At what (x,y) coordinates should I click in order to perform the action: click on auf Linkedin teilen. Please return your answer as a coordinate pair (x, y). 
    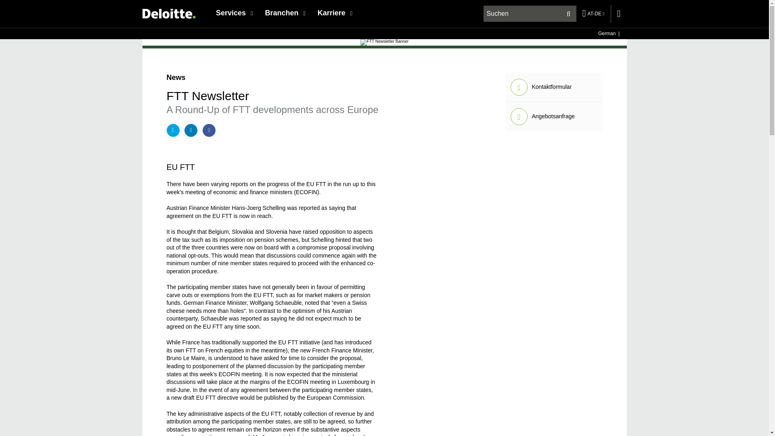
    Looking at the image, I should click on (191, 130).